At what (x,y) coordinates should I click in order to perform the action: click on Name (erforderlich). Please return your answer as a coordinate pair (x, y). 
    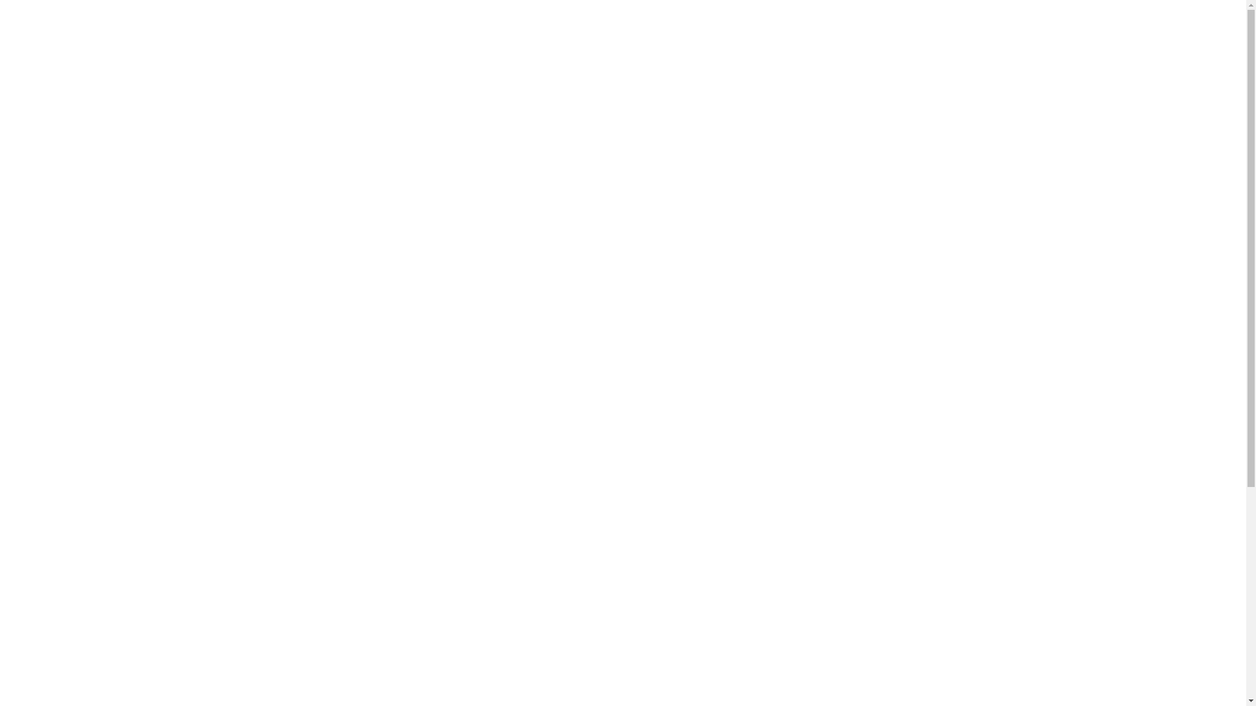
    Looking at the image, I should click on (899, 363).